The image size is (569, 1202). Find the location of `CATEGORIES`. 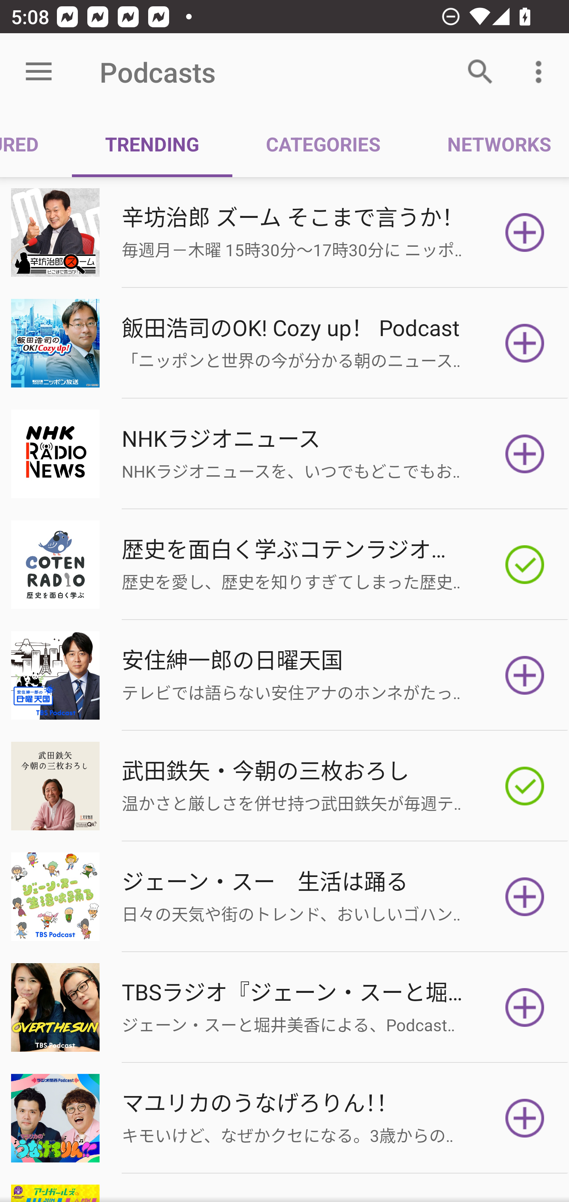

CATEGORIES is located at coordinates (322, 143).